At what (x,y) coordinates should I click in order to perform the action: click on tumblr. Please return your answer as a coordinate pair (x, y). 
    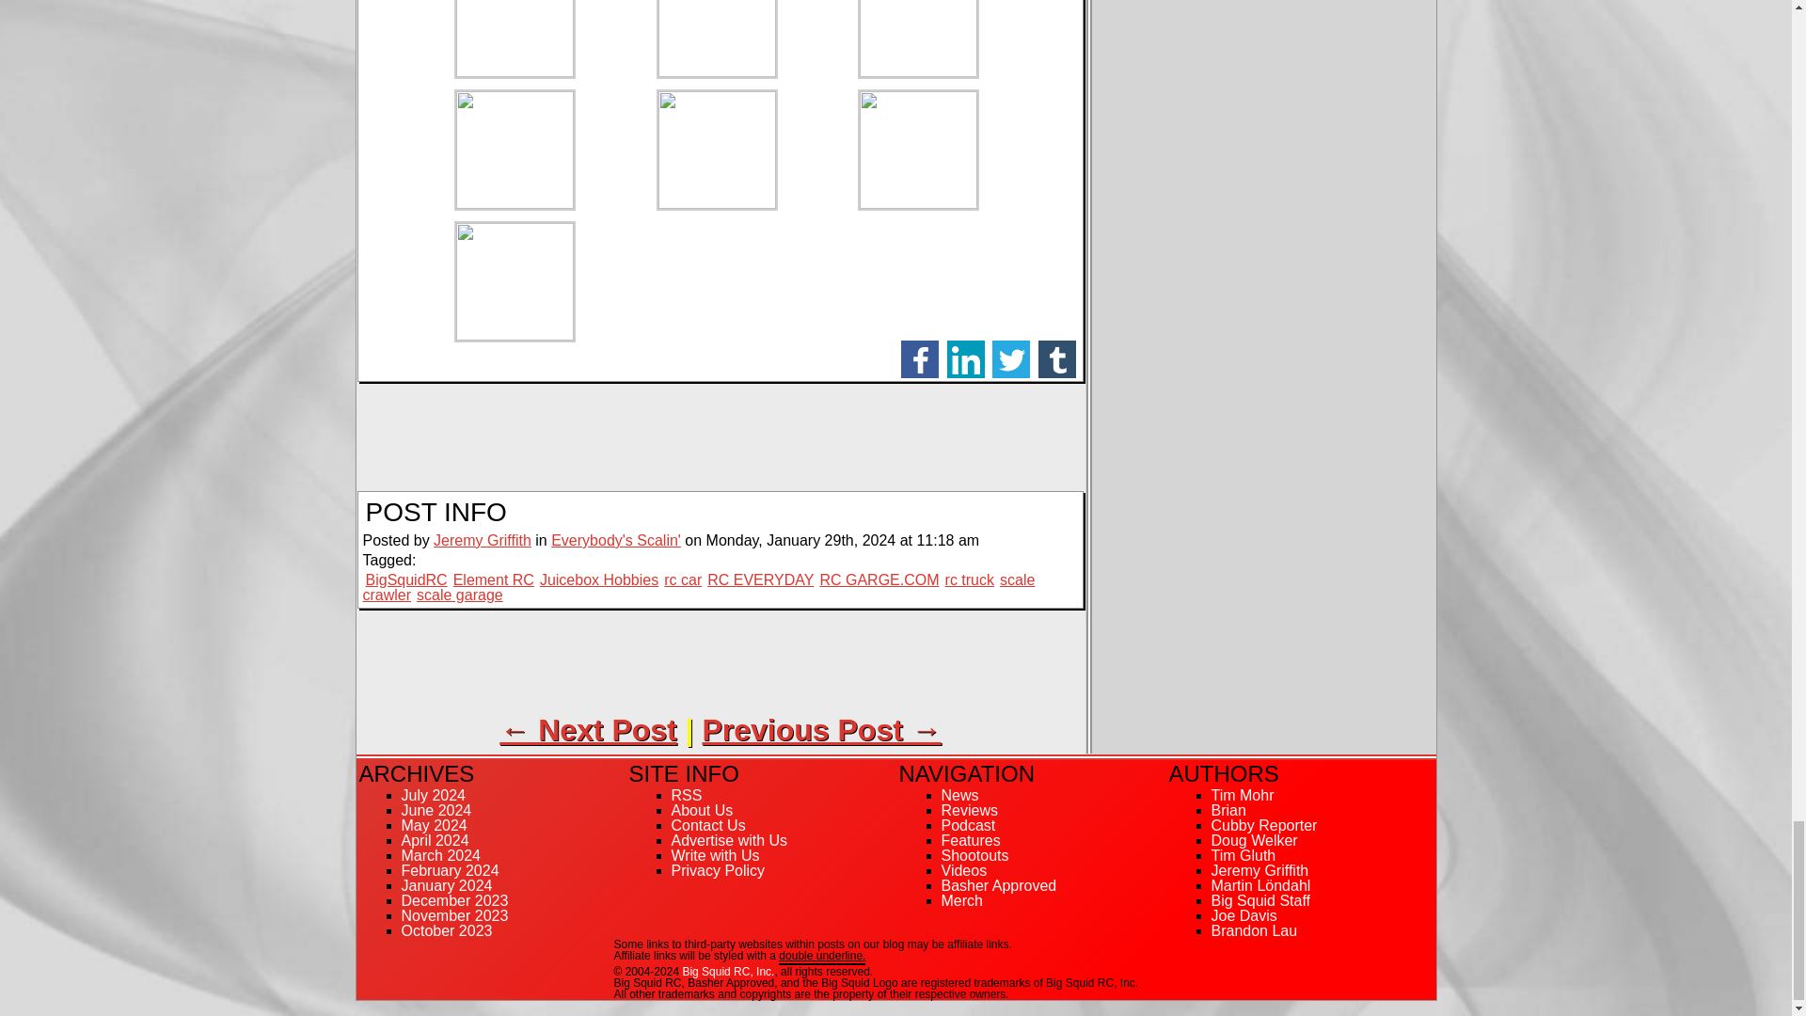
    Looking at the image, I should click on (1057, 358).